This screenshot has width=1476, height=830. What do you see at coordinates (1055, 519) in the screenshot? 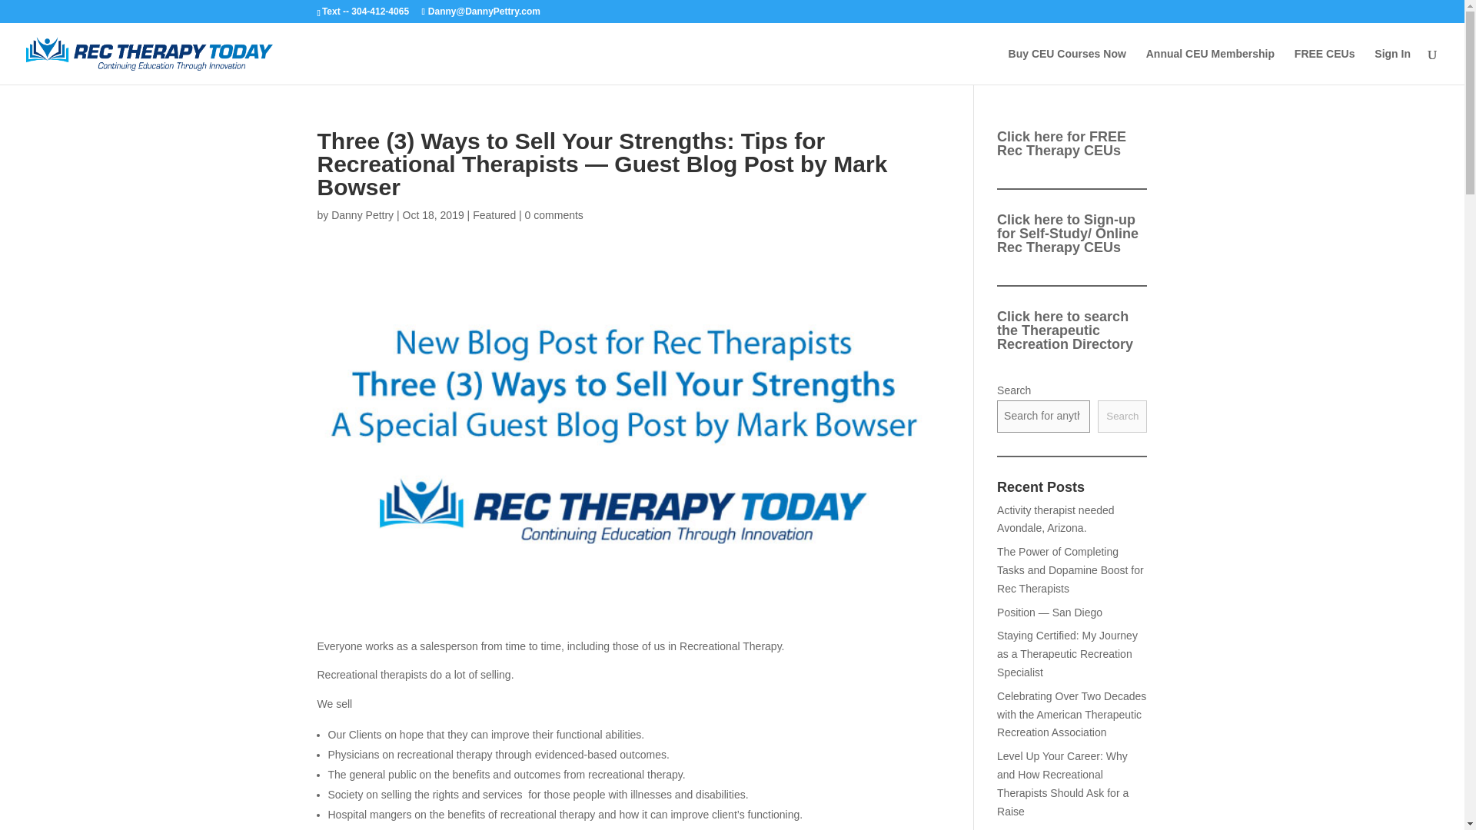
I see `Activity therapist needed Avondale, Arizona.` at bounding box center [1055, 519].